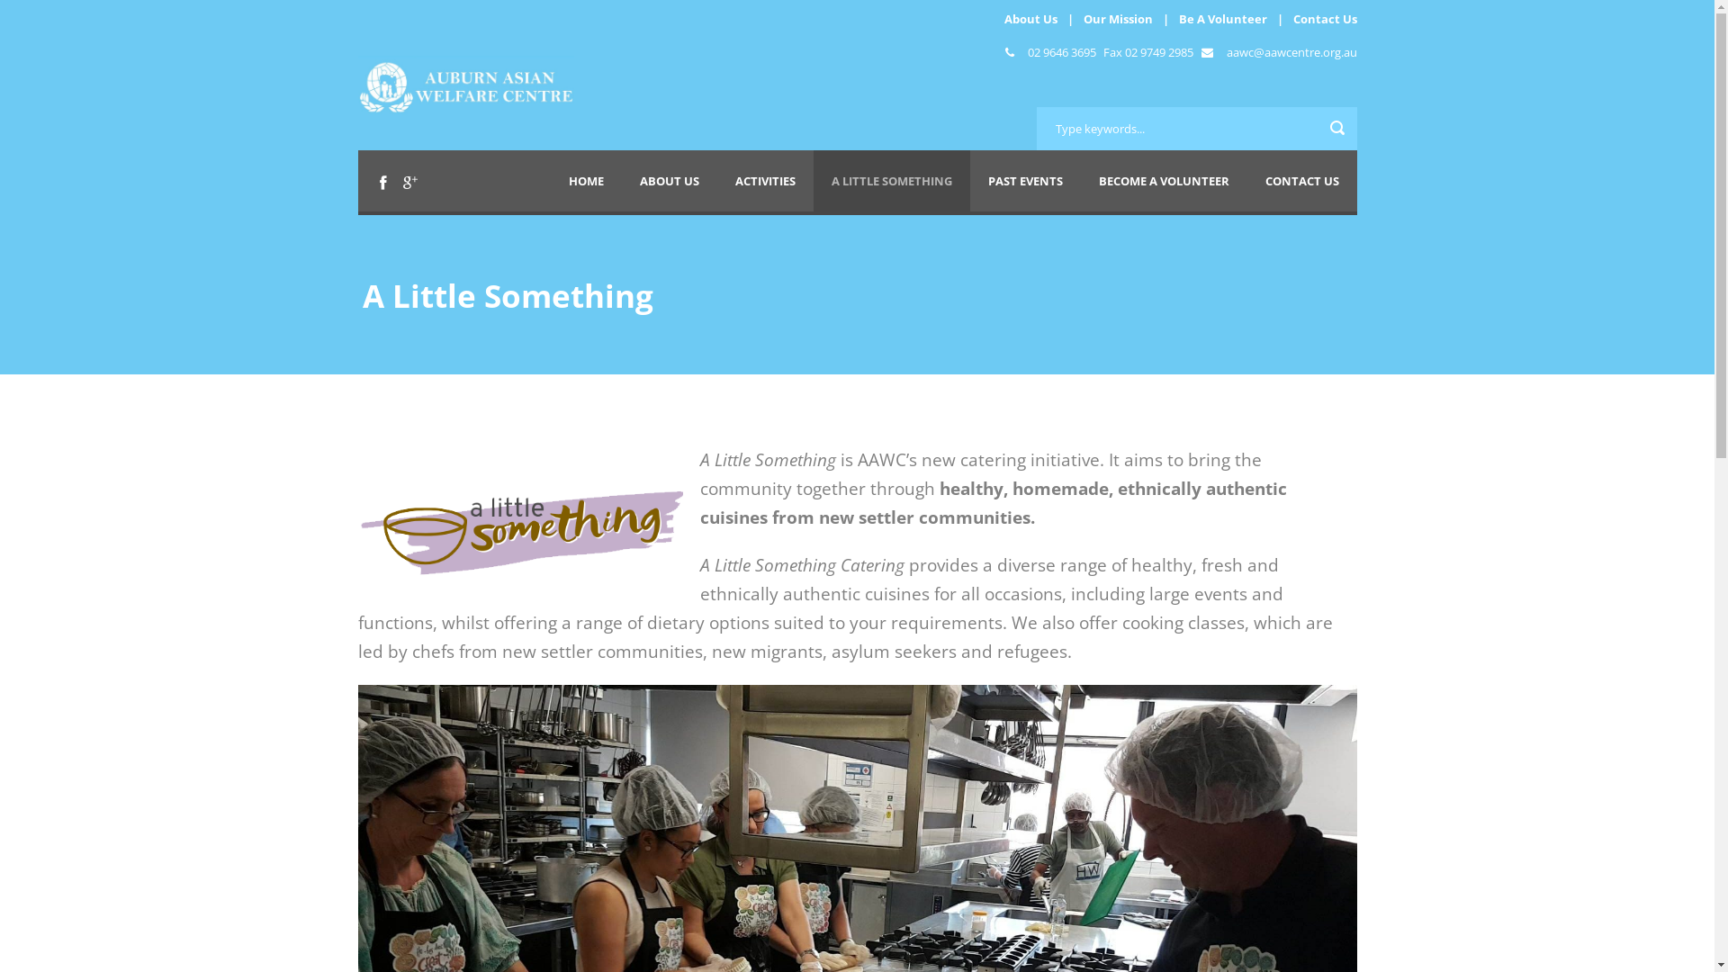 The image size is (1728, 972). I want to click on 02 9646 3695, so click(1062, 52).